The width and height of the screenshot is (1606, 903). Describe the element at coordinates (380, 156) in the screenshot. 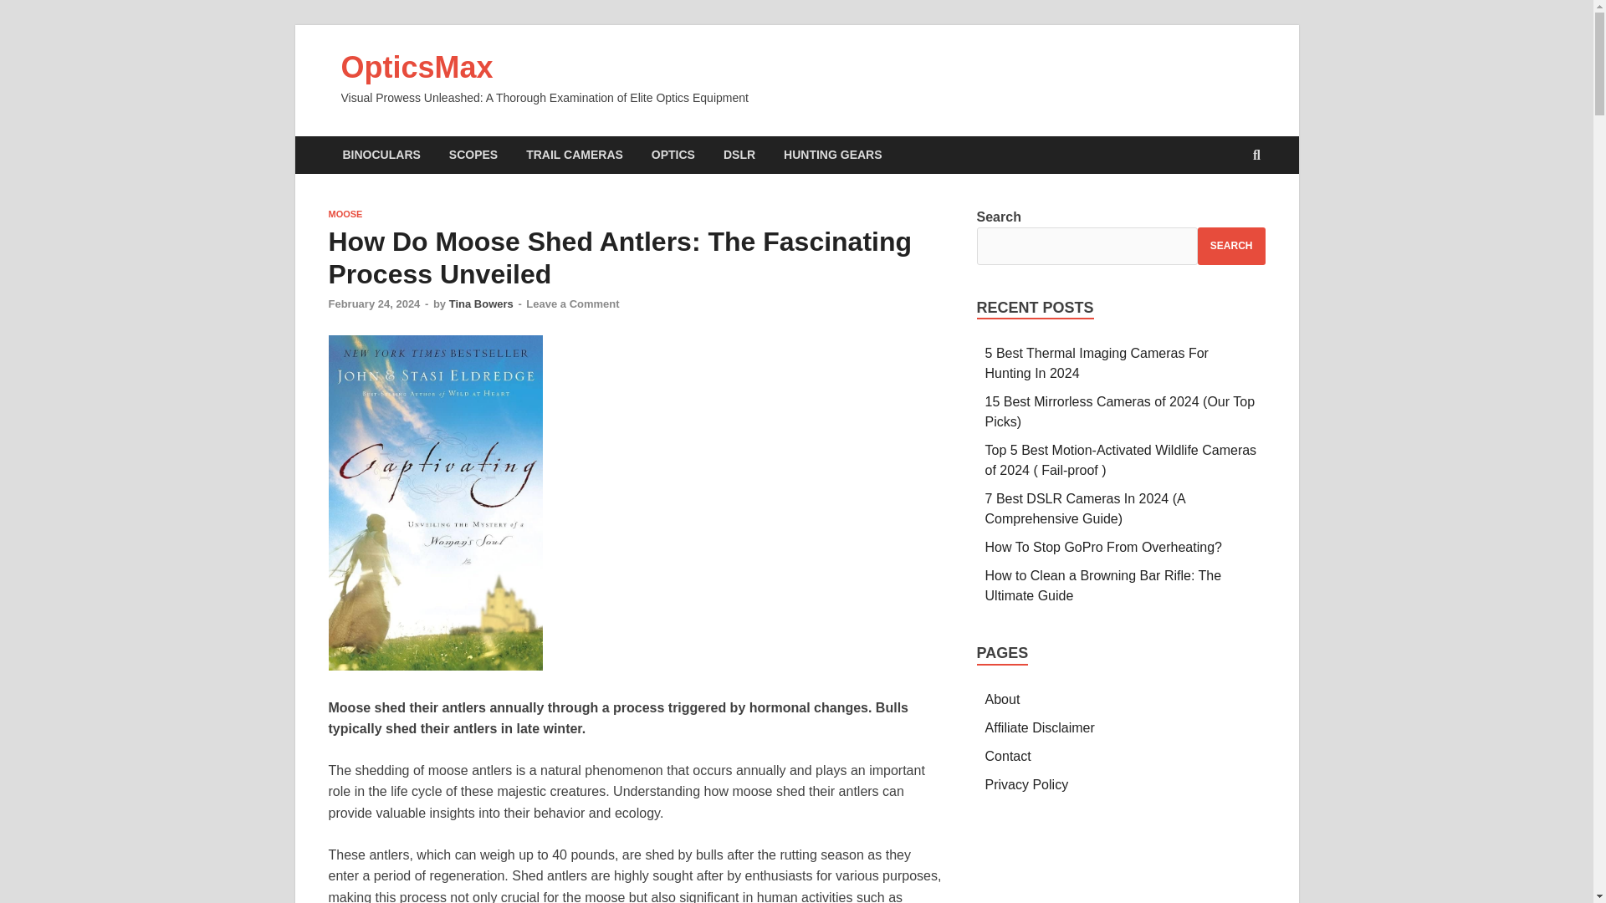

I see `BINOCULARS` at that location.